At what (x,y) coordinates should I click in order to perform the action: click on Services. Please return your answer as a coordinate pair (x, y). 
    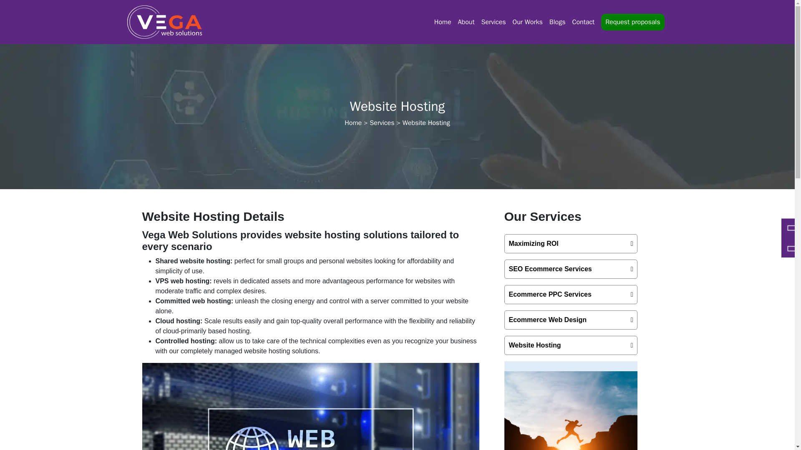
    Looking at the image, I should click on (381, 122).